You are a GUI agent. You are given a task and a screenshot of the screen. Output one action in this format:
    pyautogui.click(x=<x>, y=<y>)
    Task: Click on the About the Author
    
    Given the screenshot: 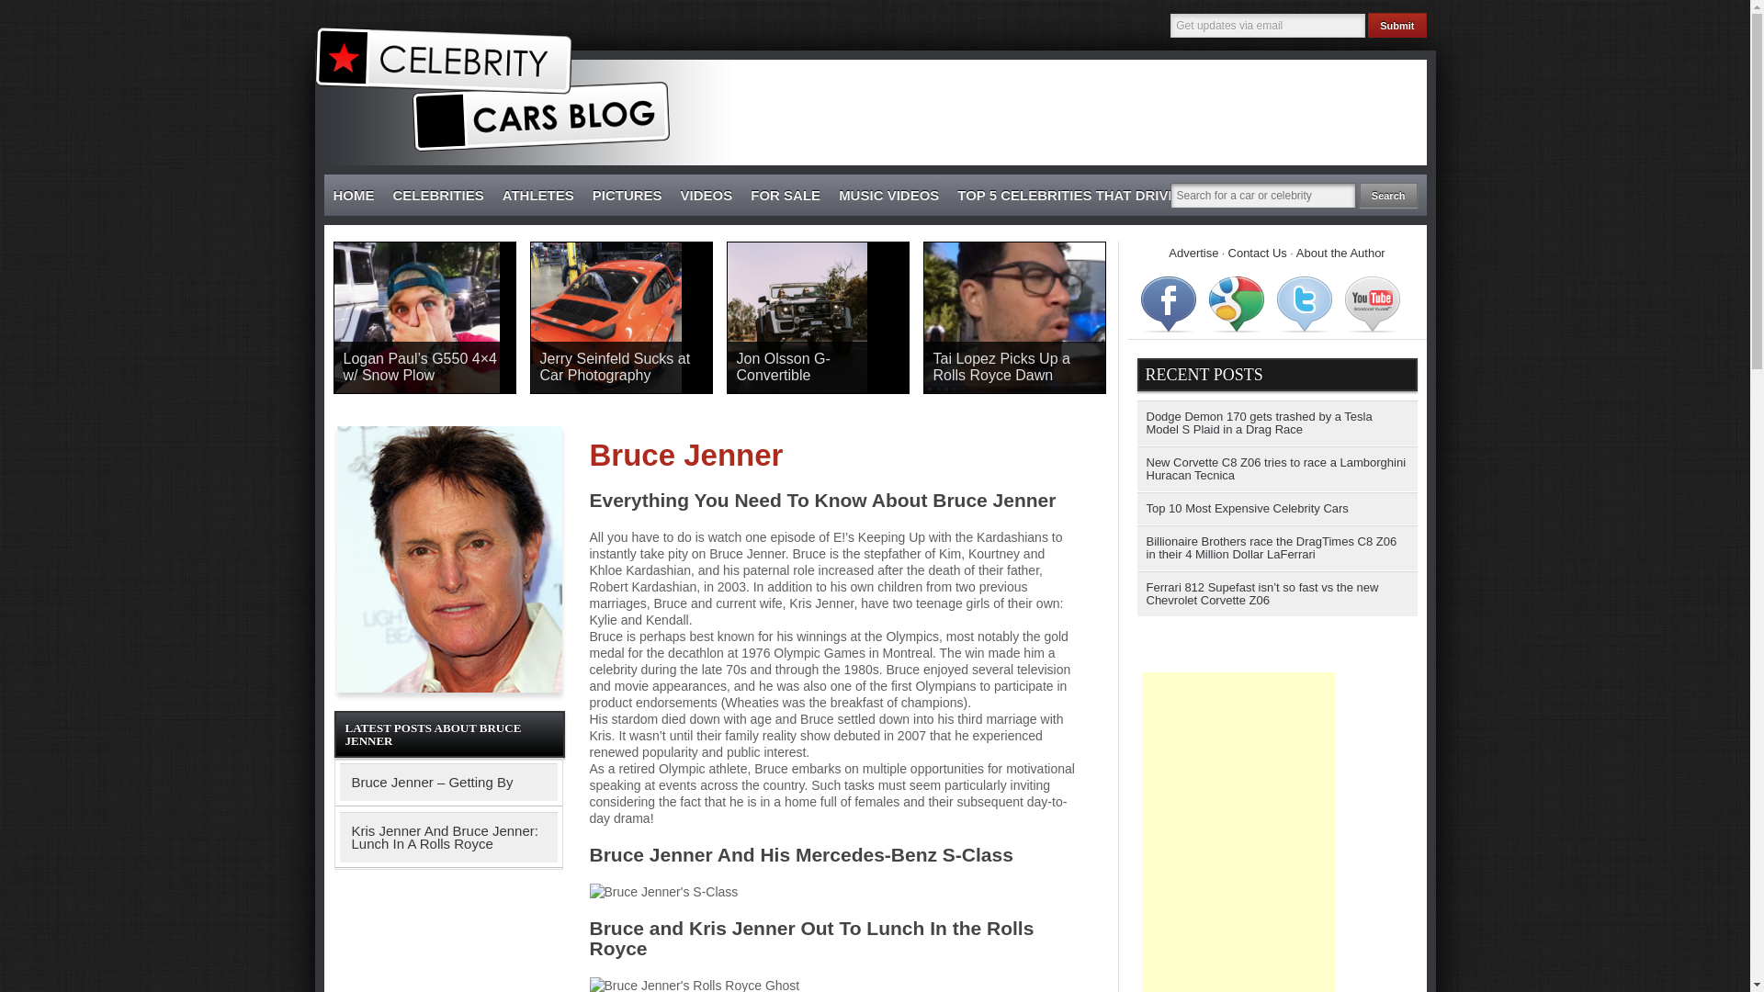 What is the action you would take?
    pyautogui.click(x=1340, y=252)
    